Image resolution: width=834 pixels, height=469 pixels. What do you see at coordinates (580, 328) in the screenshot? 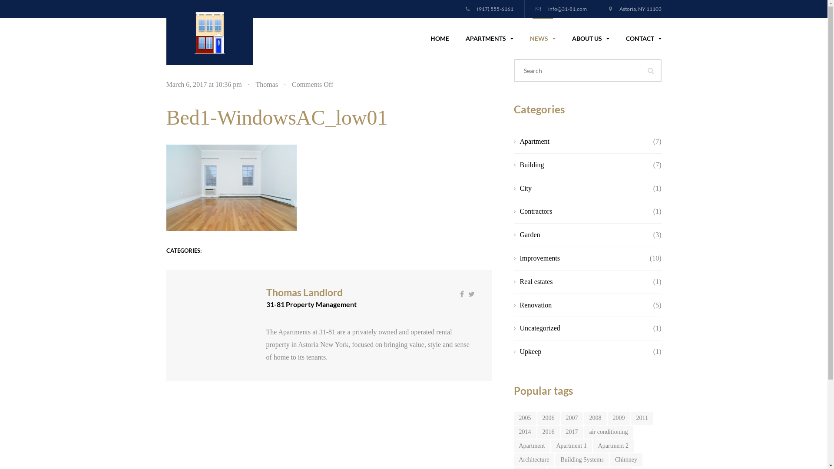
I see `Uncategorized` at bounding box center [580, 328].